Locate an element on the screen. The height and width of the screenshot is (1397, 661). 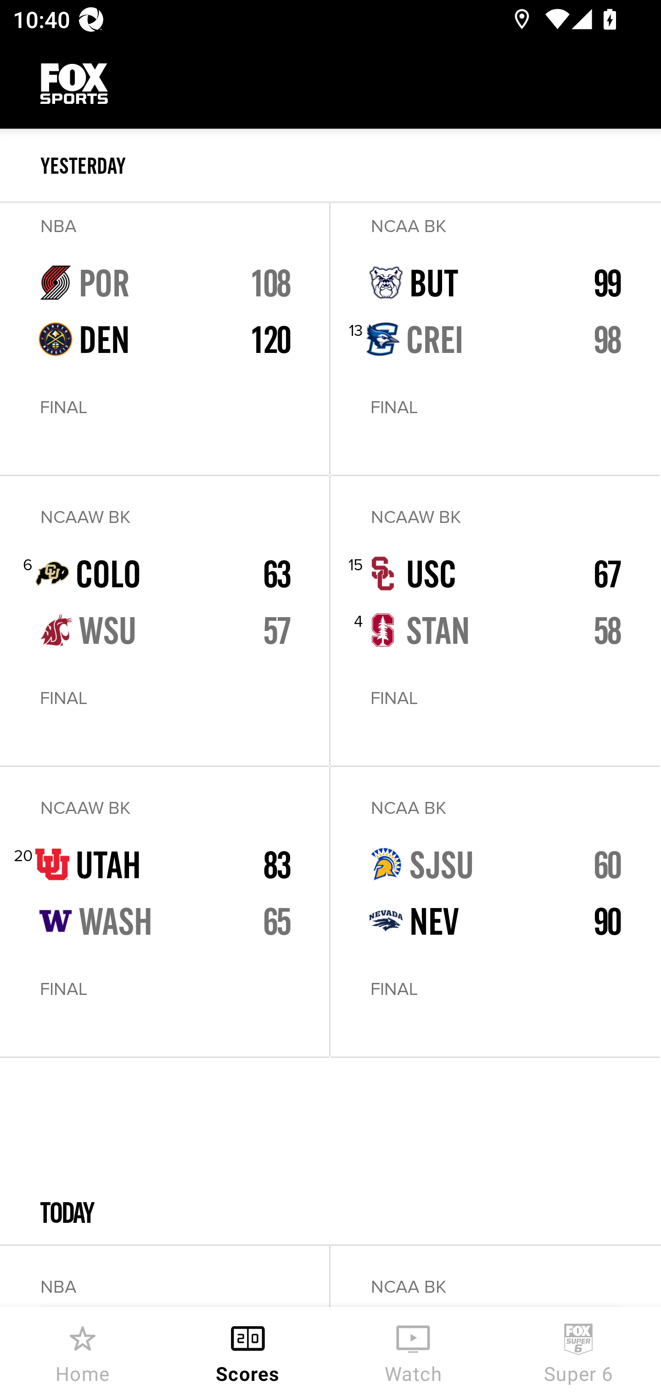
YESTERDAY is located at coordinates (351, 165).